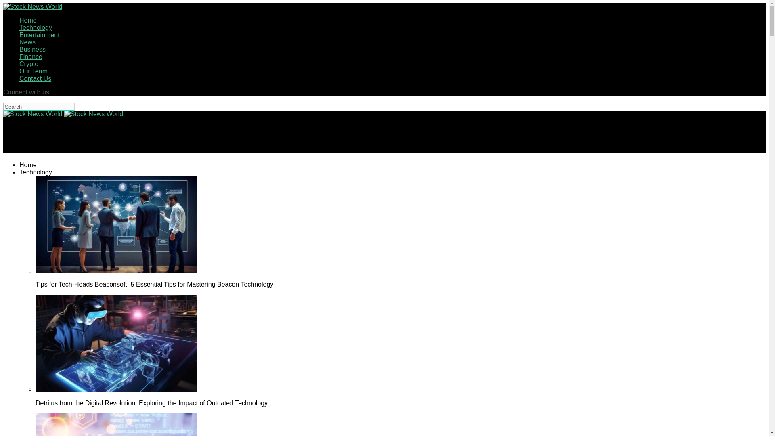  Describe the element at coordinates (31, 57) in the screenshot. I see `Finance` at that location.